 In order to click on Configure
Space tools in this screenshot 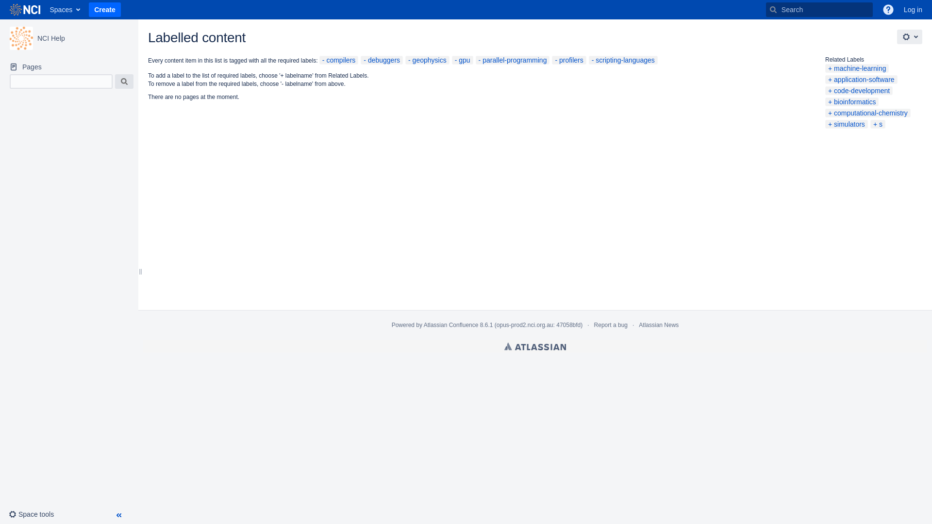, I will do `click(35, 514)`.